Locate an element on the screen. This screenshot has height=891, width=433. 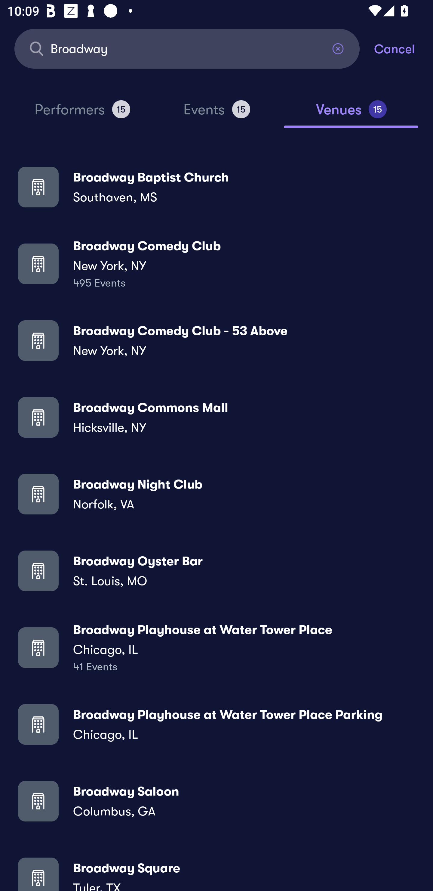
Venues 15 is located at coordinates (351, 114).